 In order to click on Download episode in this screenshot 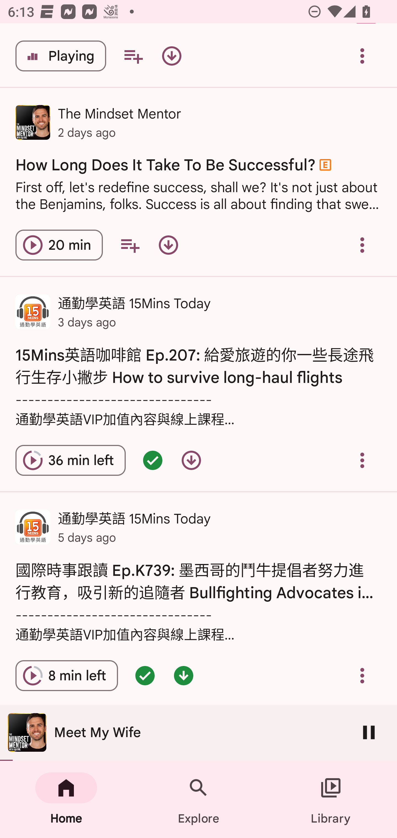, I will do `click(191, 460)`.